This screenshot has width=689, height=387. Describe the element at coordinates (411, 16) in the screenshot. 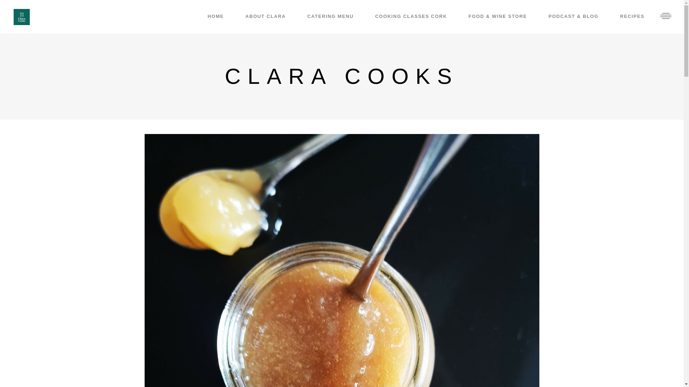

I see `COOKING CLASSES CORK` at that location.